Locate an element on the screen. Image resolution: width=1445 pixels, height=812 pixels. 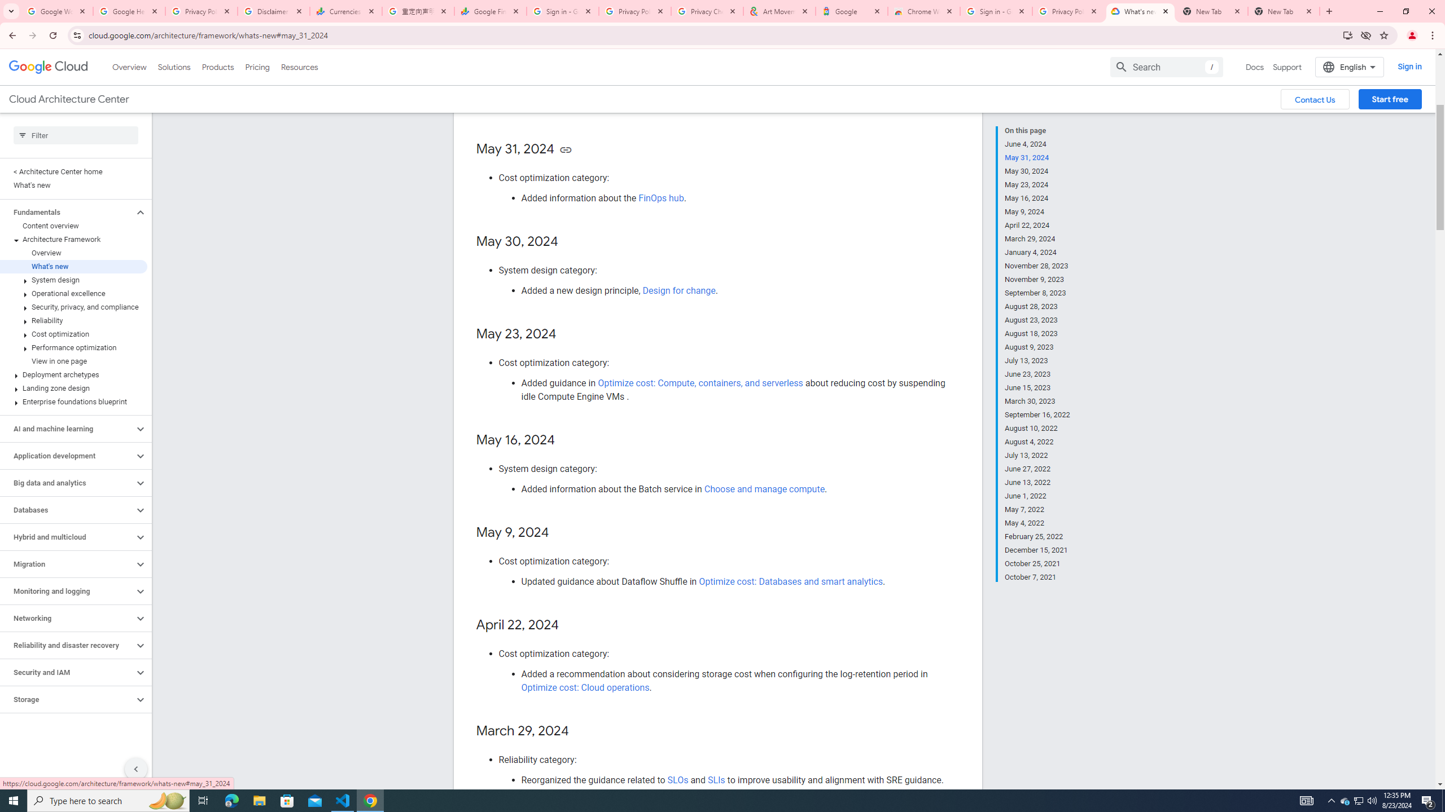
September 8, 2023 is located at coordinates (1037, 293).